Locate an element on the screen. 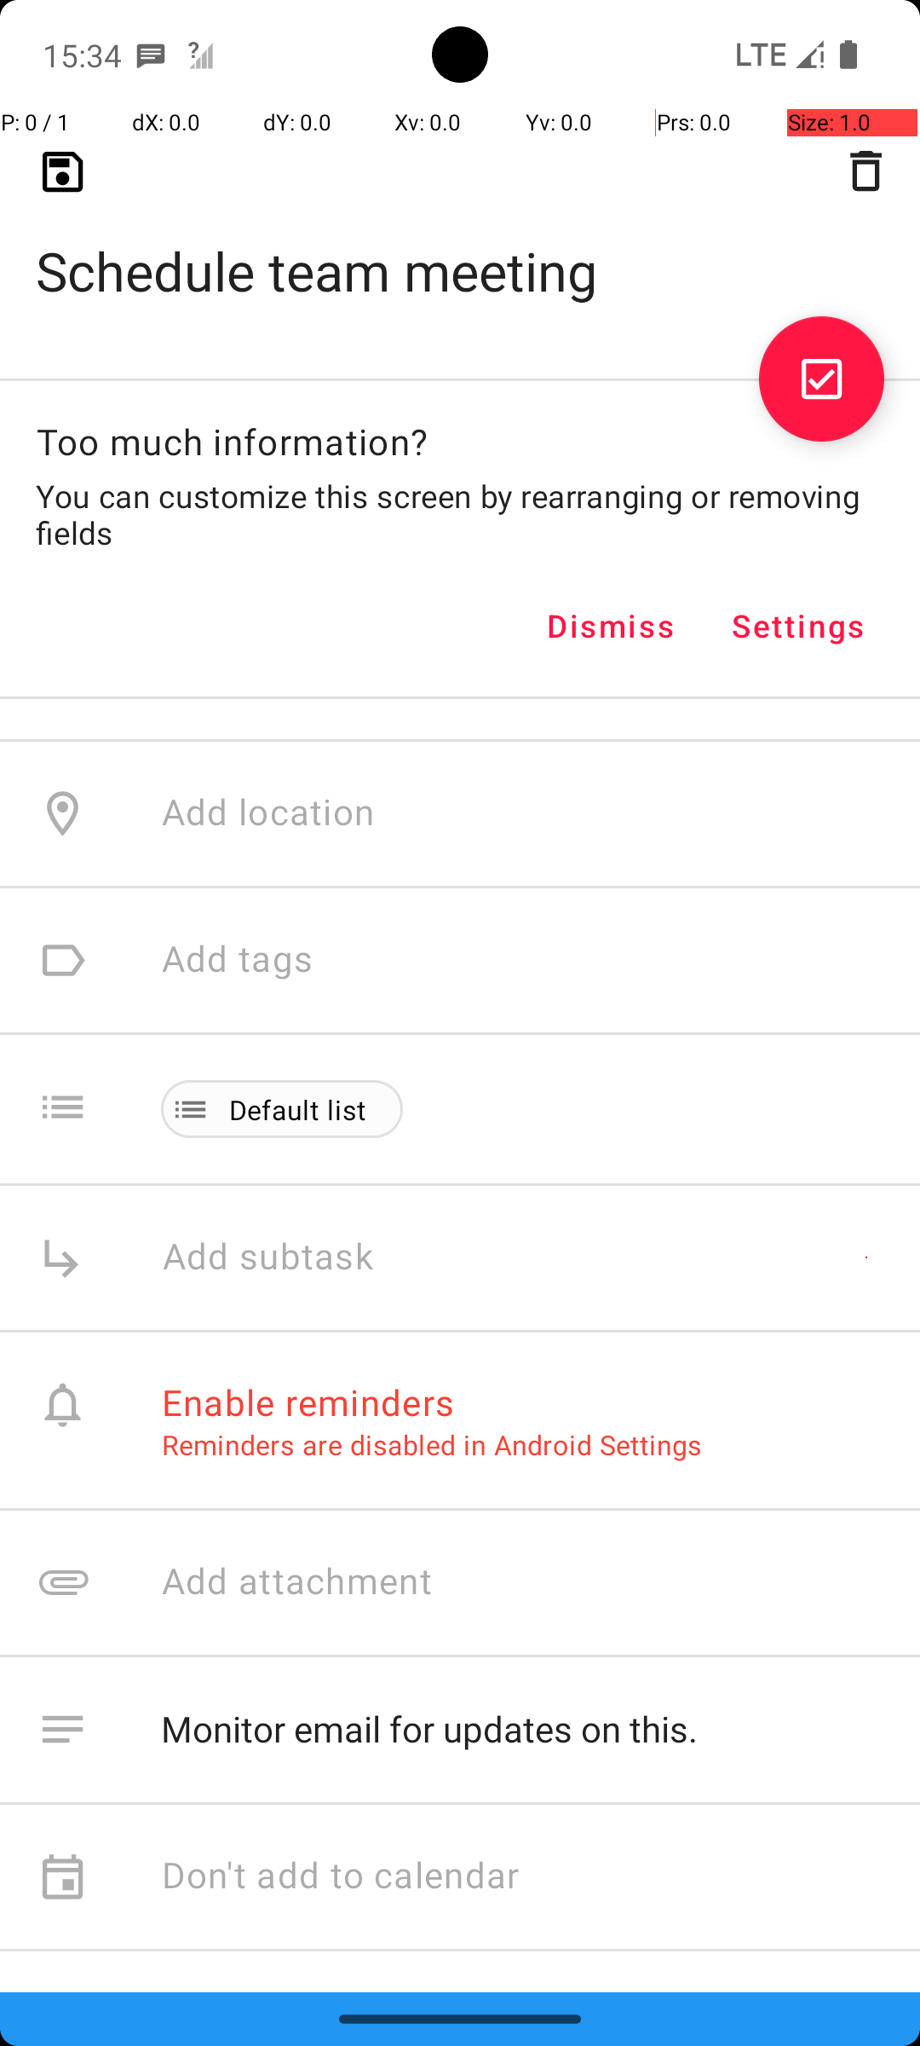 Image resolution: width=920 pixels, height=2046 pixels. Don't add to calendar is located at coordinates (341, 1877).